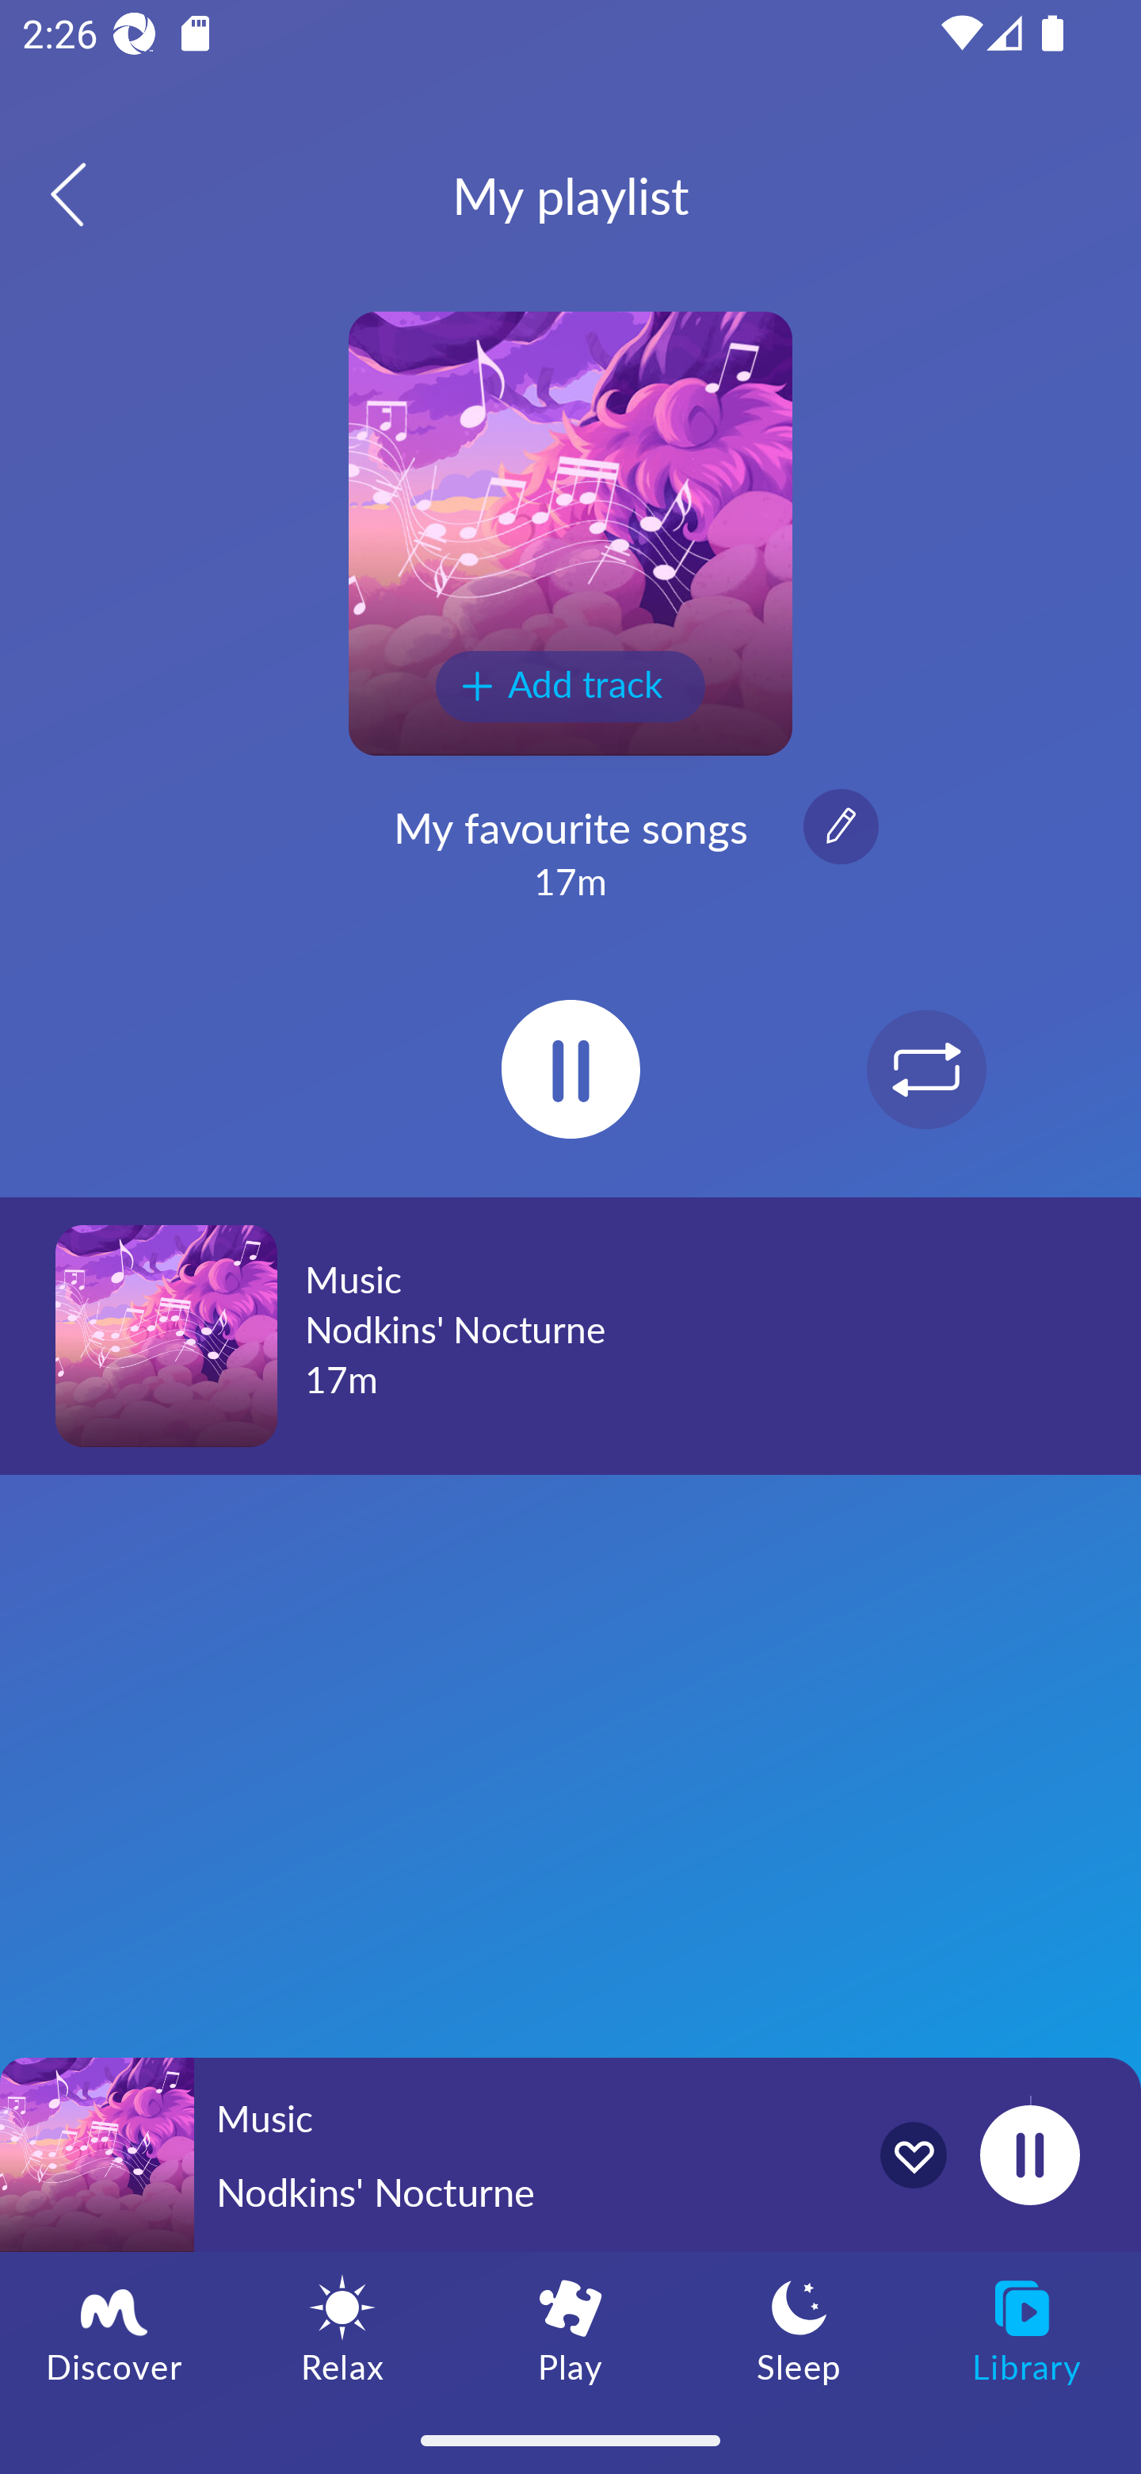  Describe the element at coordinates (570, 687) in the screenshot. I see `Add track` at that location.